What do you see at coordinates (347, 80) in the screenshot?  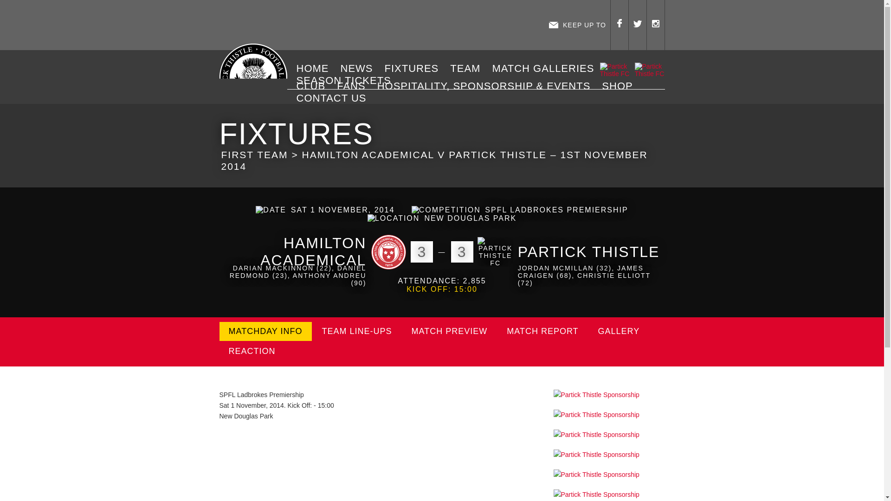 I see `SEASON TICKETS` at bounding box center [347, 80].